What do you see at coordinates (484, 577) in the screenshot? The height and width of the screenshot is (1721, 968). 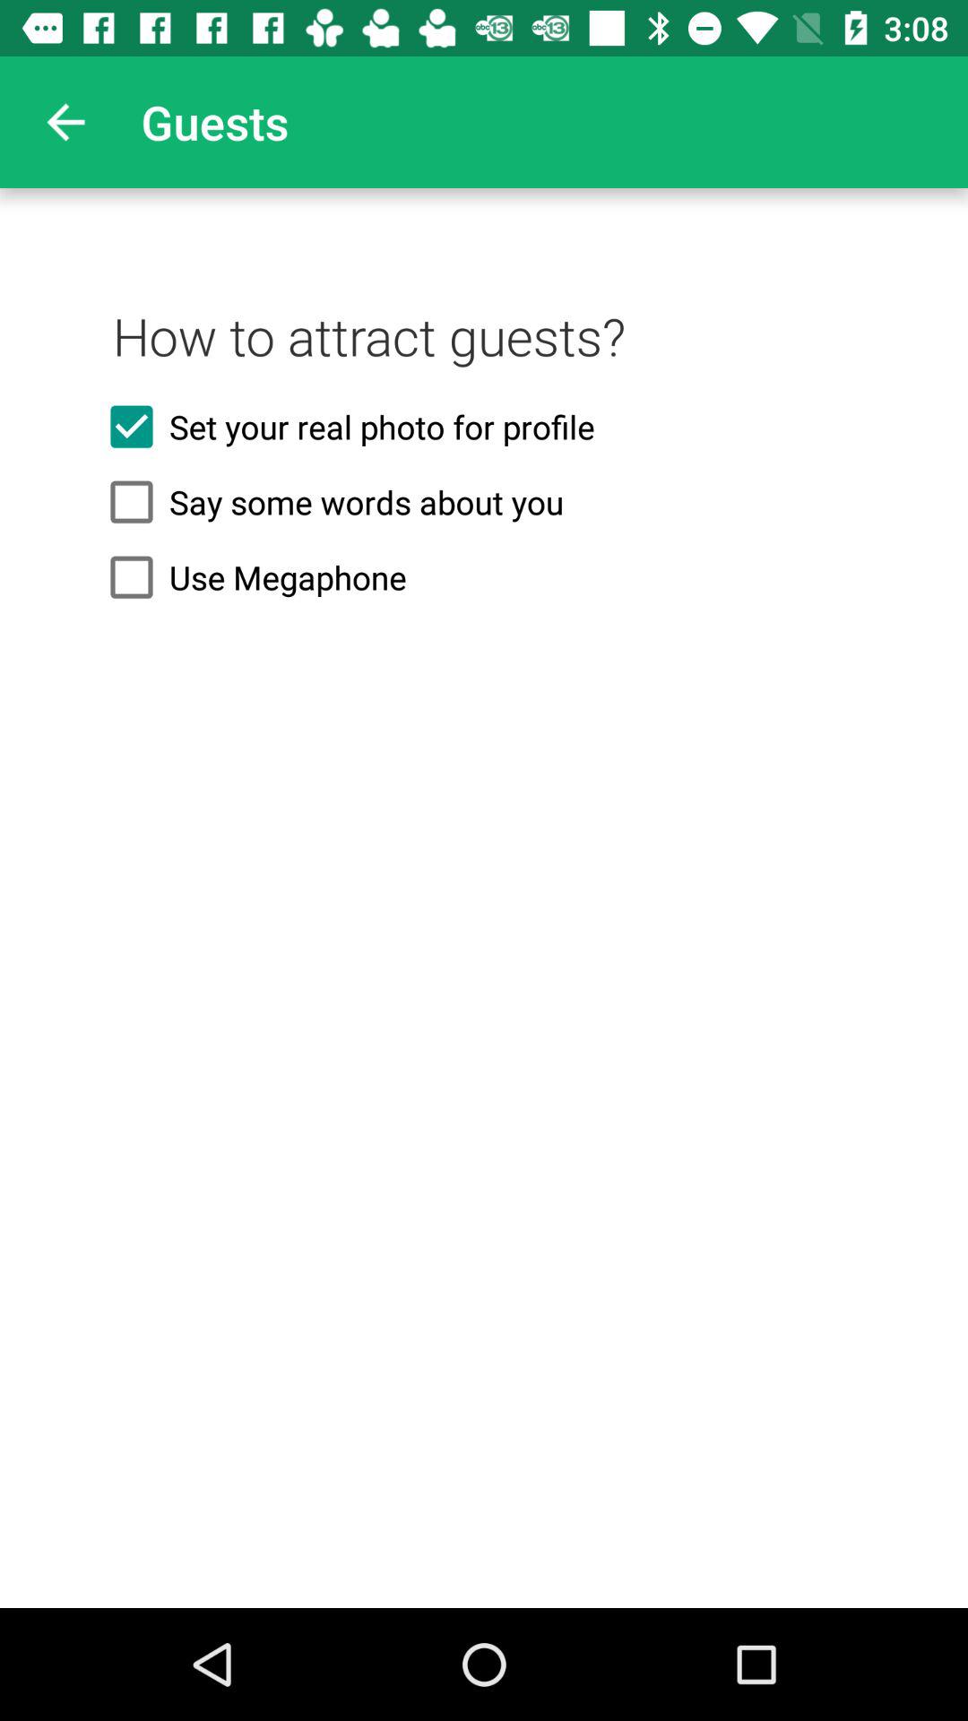 I see `swipe until use megaphone item` at bounding box center [484, 577].